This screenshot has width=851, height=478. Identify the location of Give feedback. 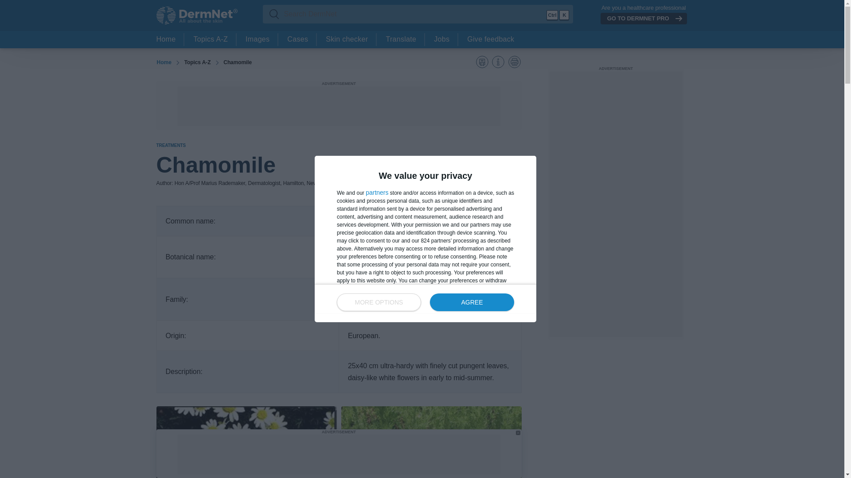
(491, 40).